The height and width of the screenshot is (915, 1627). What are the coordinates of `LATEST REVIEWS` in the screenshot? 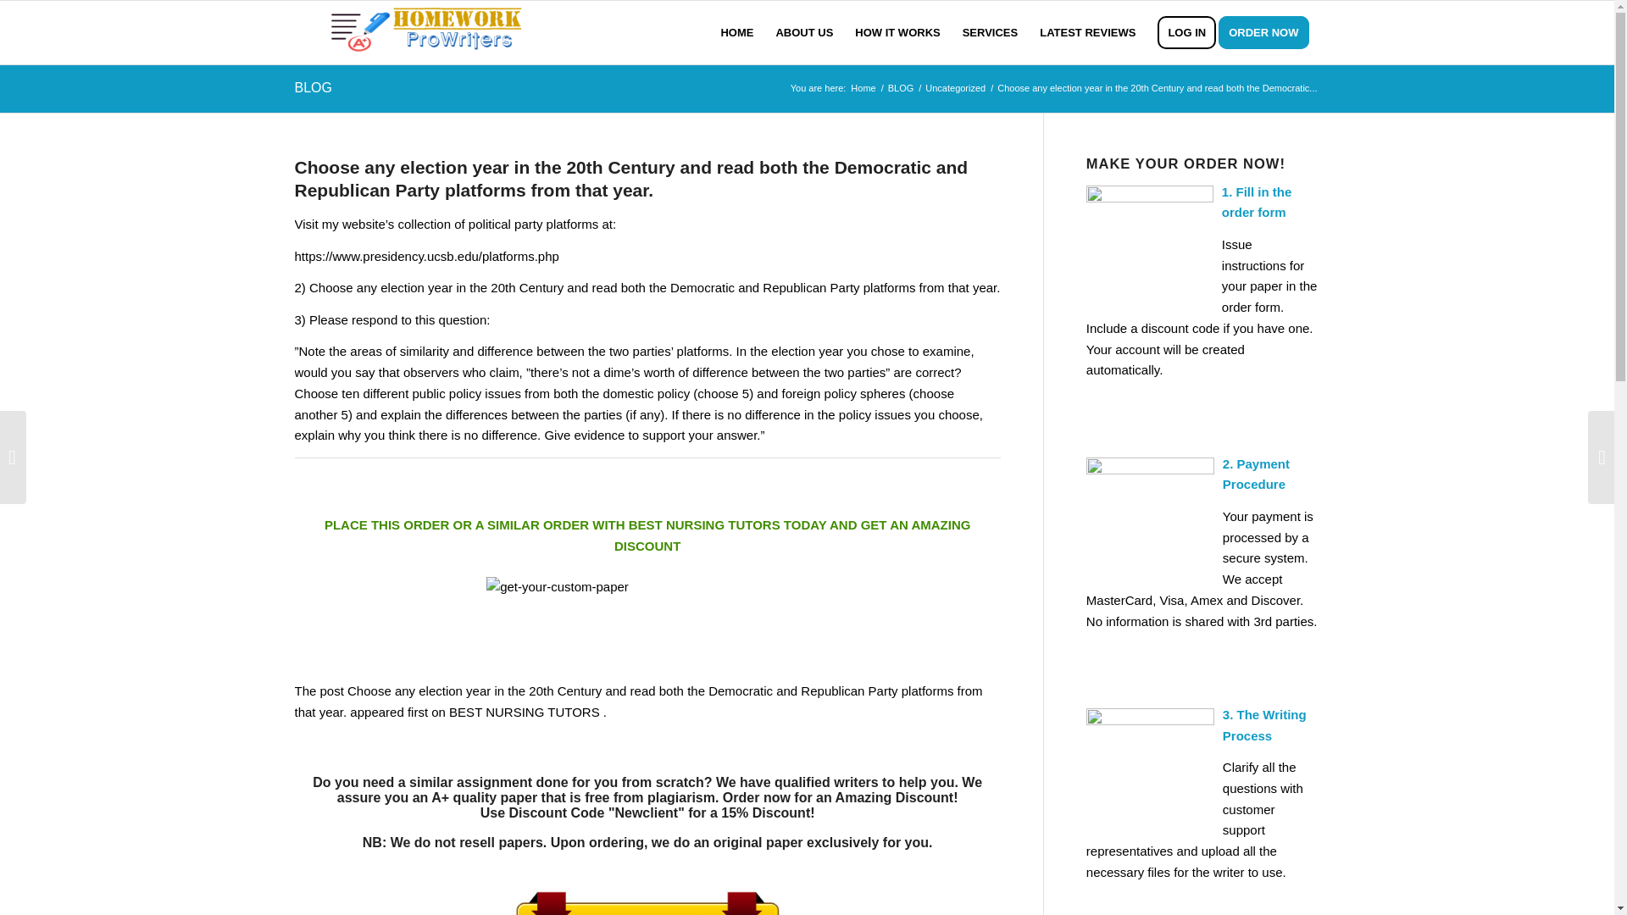 It's located at (1087, 32).